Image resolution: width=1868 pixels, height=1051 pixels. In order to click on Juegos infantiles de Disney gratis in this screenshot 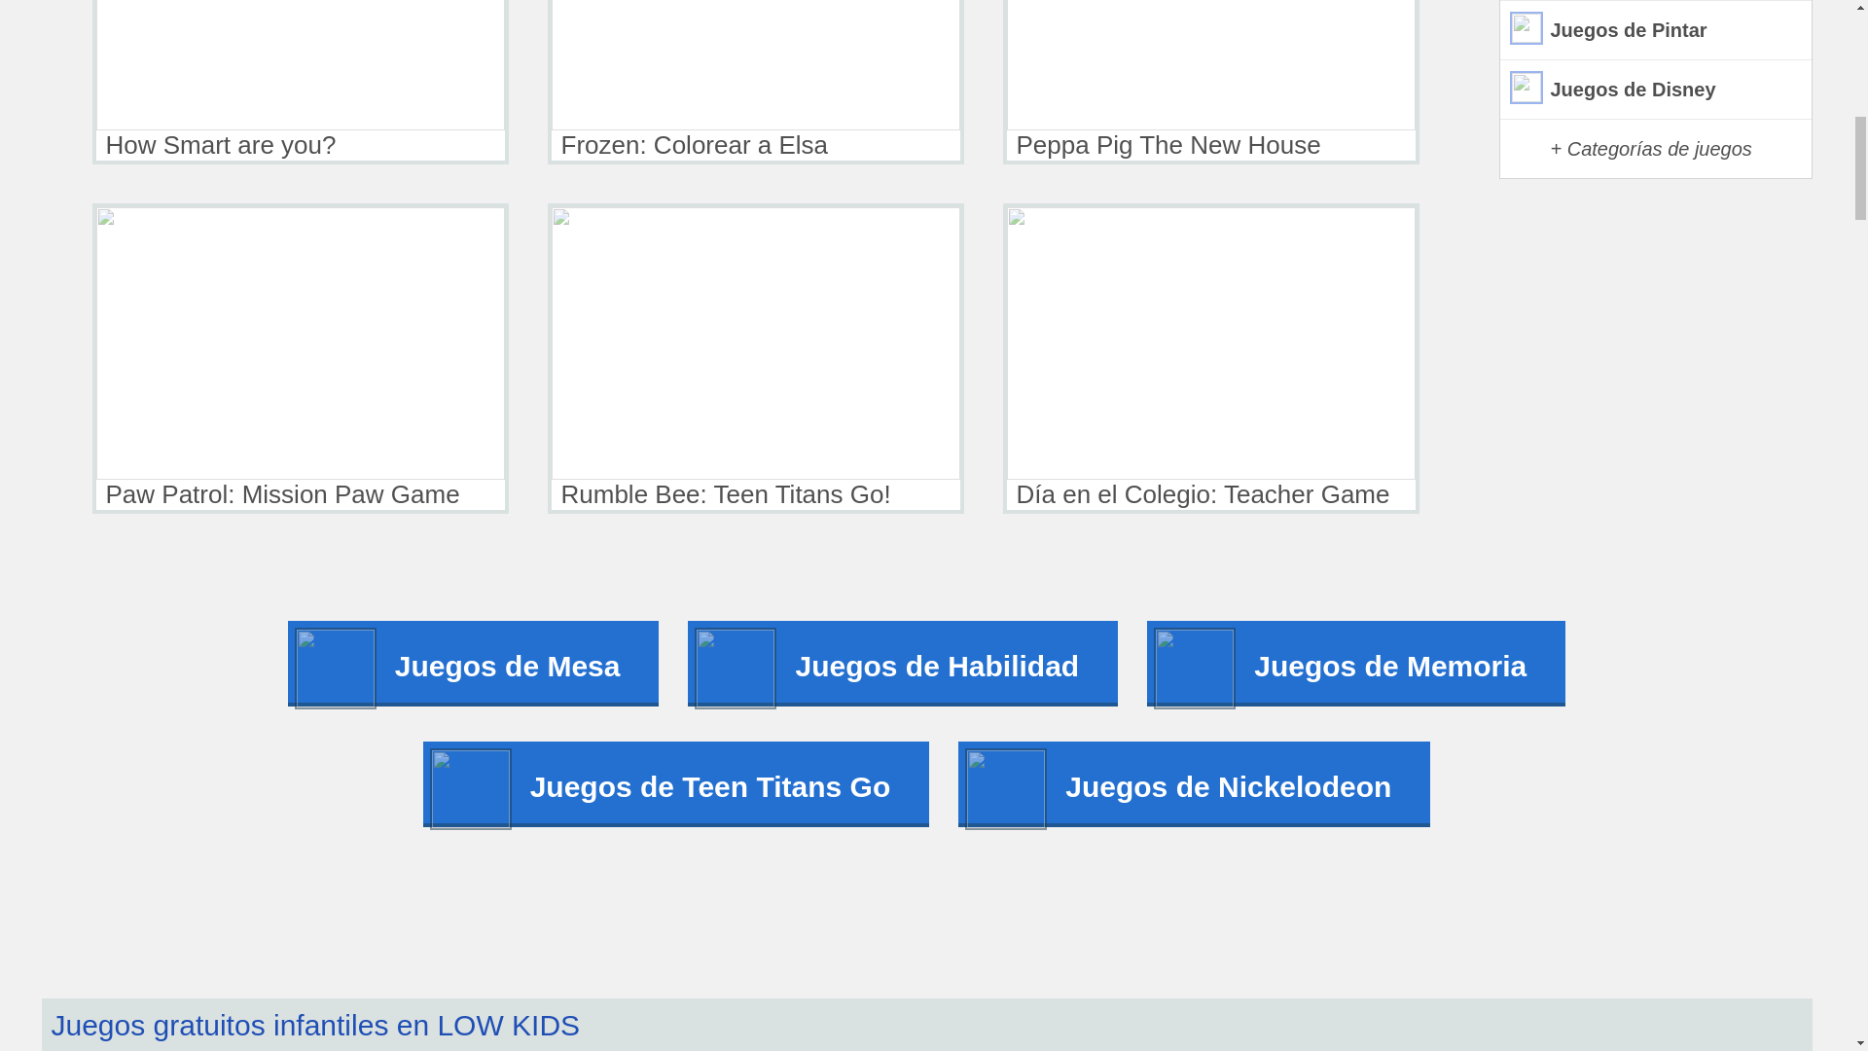, I will do `click(1656, 90)`.